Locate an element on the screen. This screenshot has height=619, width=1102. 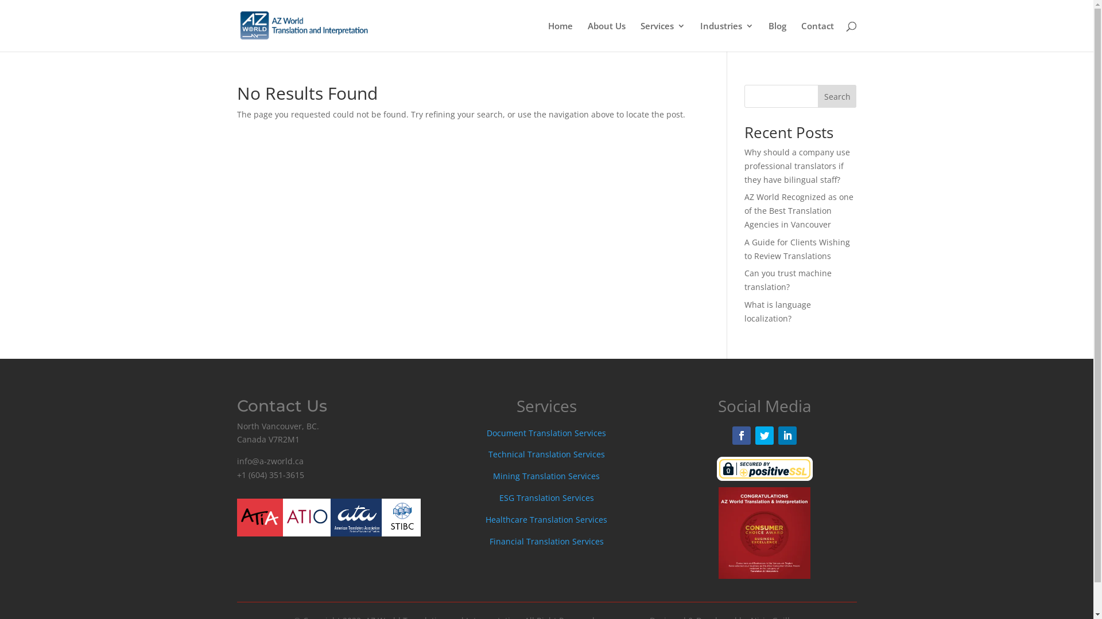
Follow on LinkedIn is located at coordinates (787, 436).